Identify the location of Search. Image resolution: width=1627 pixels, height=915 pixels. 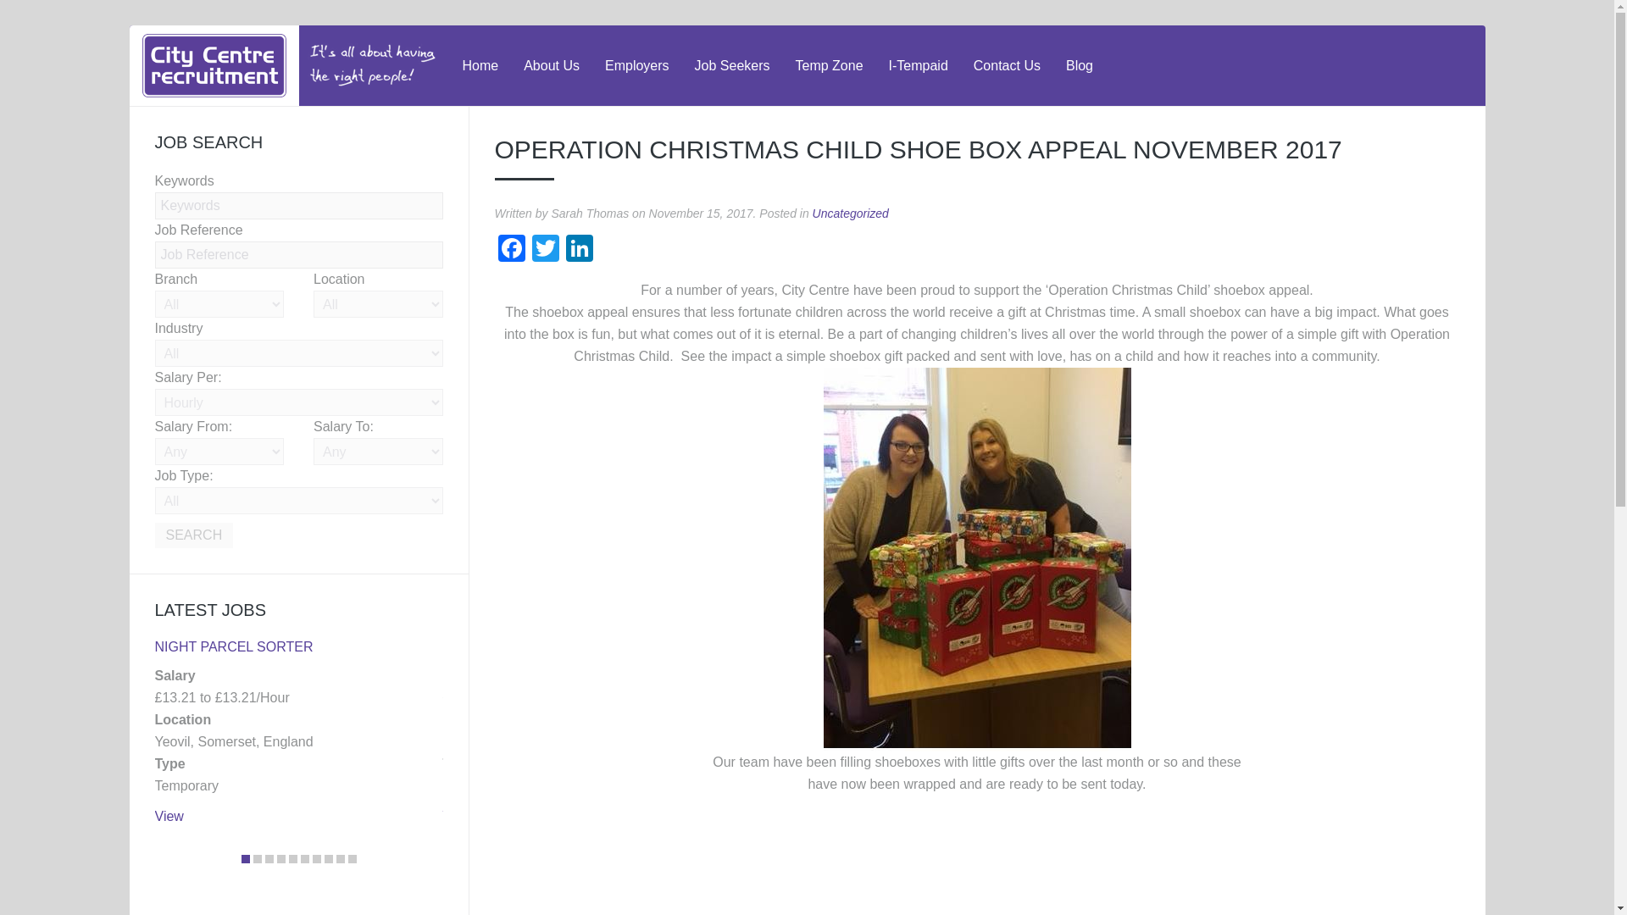
(193, 535).